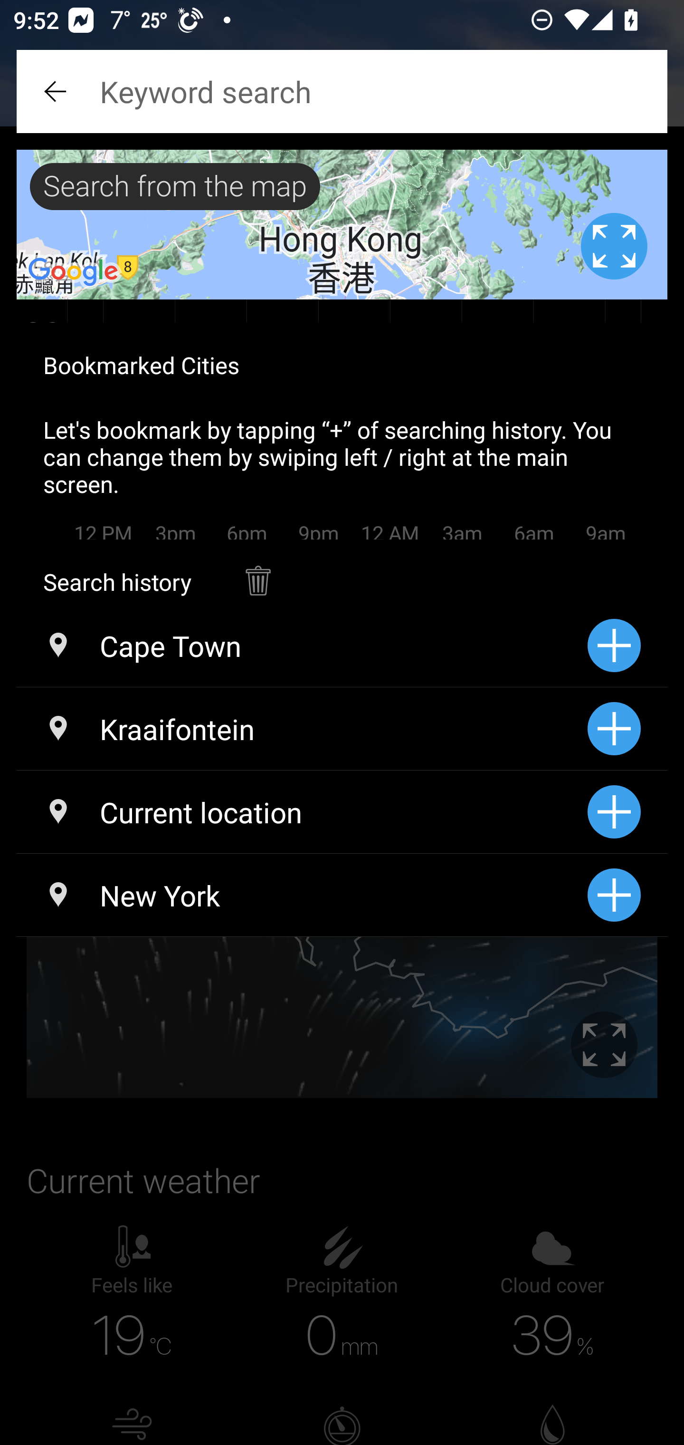 The width and height of the screenshot is (684, 1445). I want to click on  Cape Town, so click(302, 645).